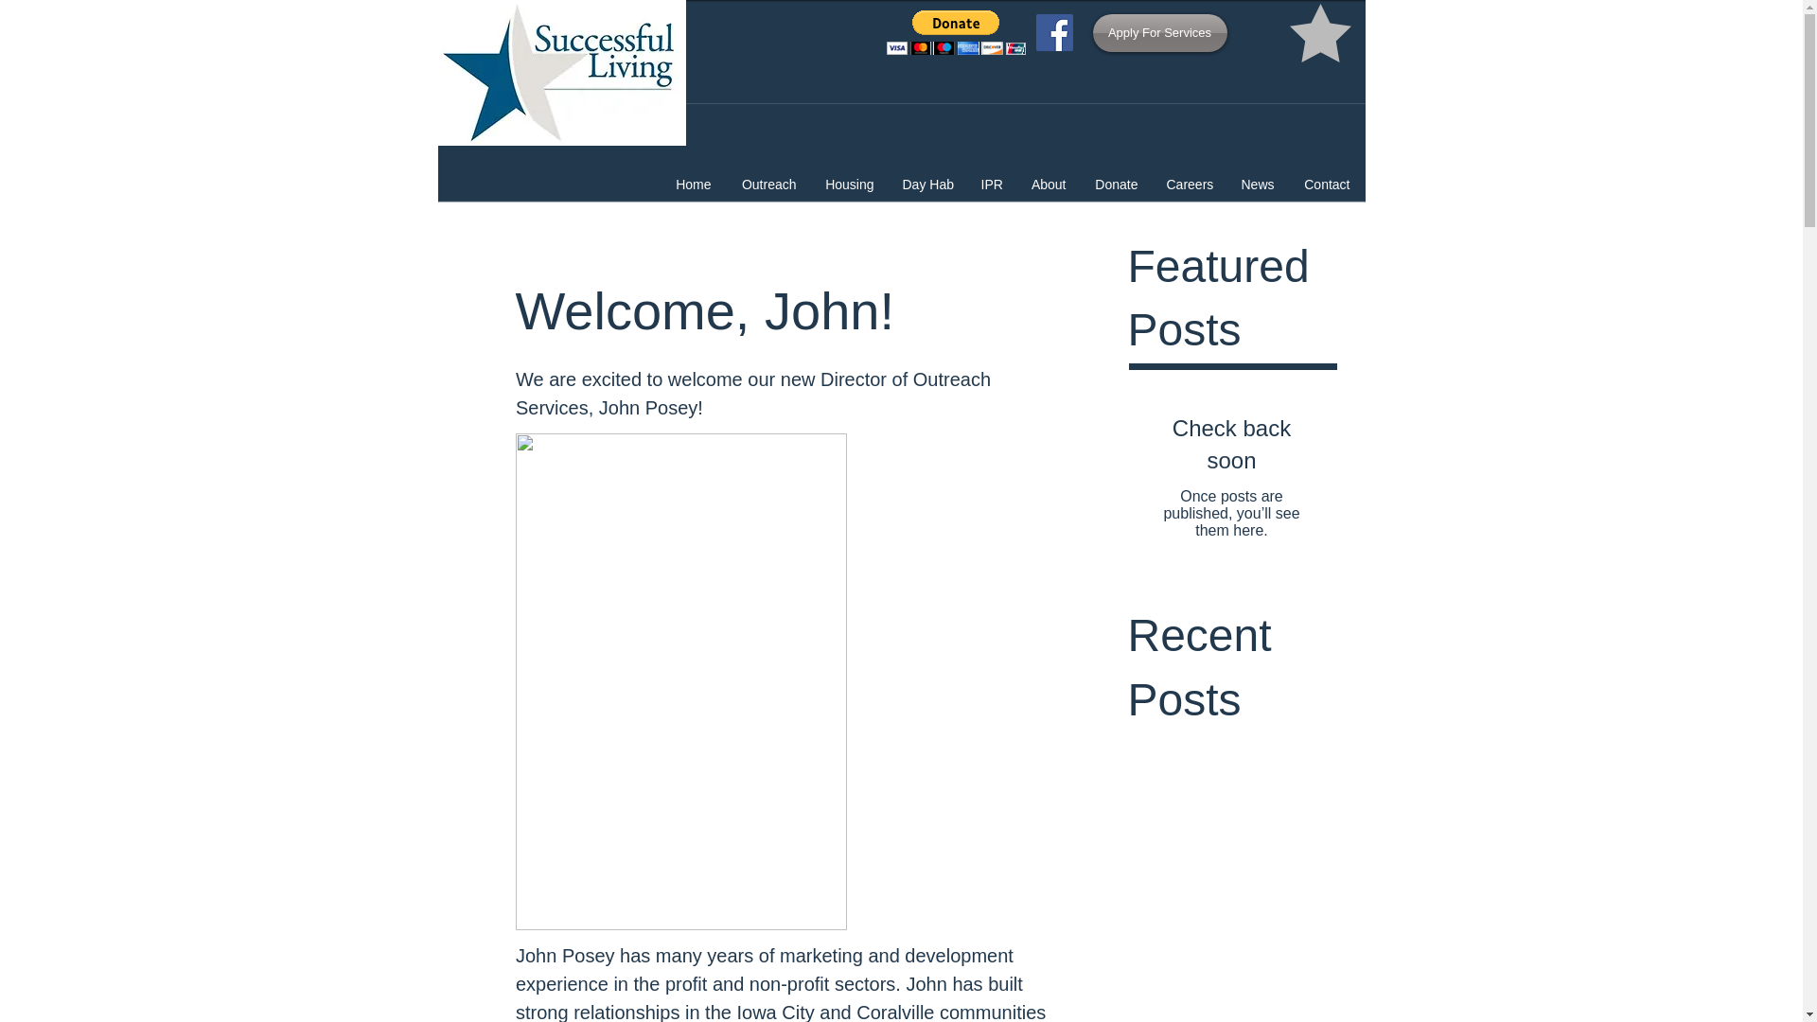 This screenshot has height=1022, width=1817. What do you see at coordinates (1190, 185) in the screenshot?
I see `Careers` at bounding box center [1190, 185].